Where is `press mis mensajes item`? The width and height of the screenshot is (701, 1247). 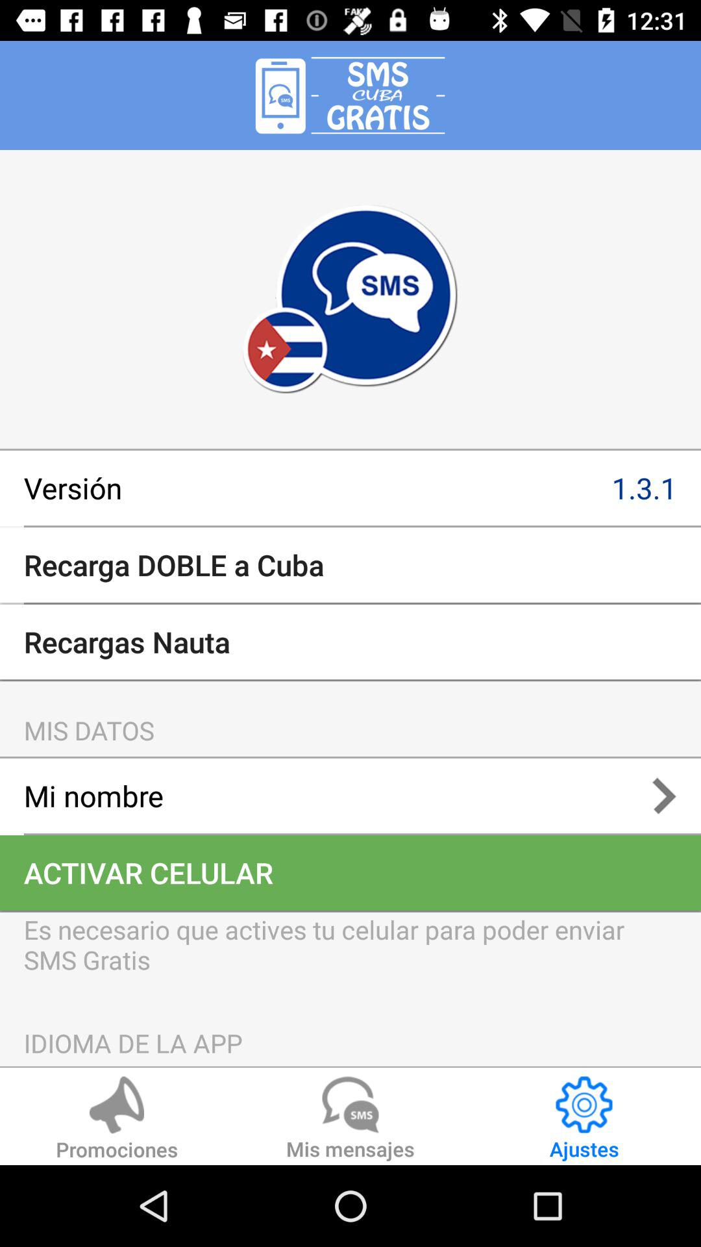 press mis mensajes item is located at coordinates (350, 1120).